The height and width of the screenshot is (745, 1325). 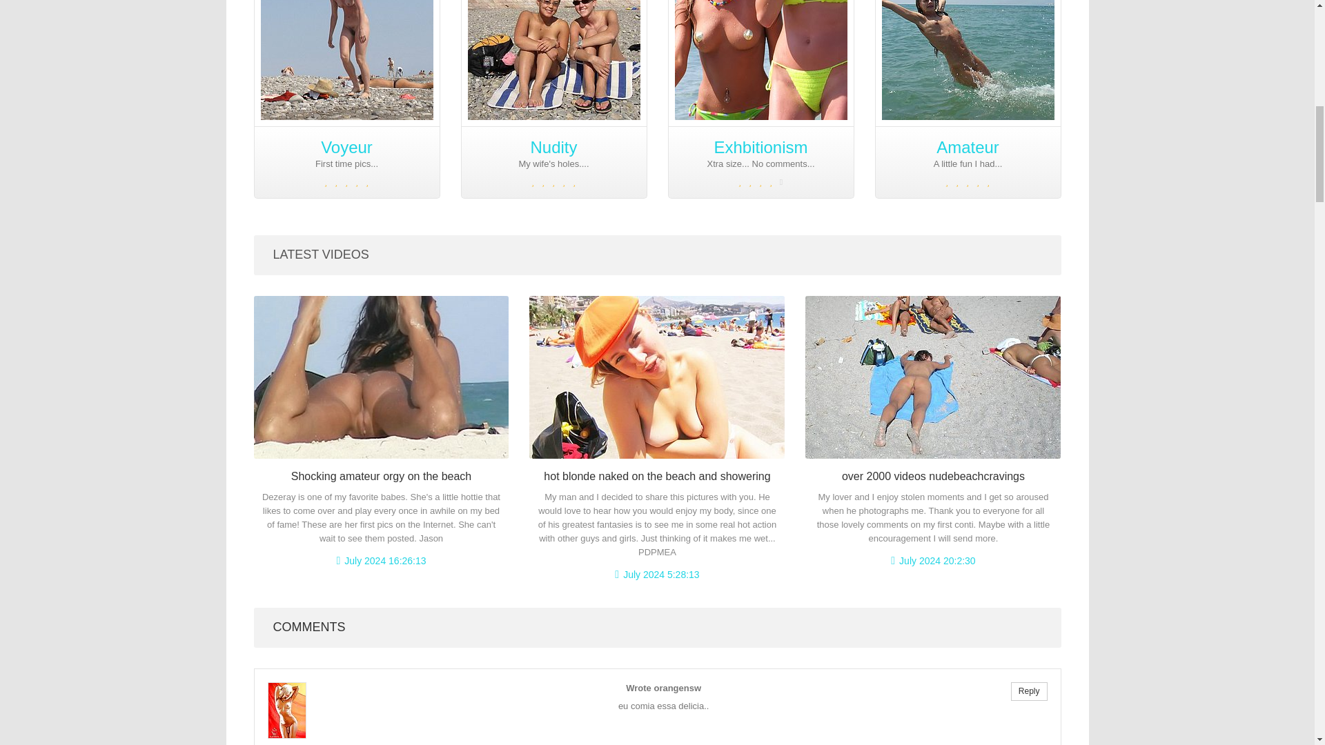 What do you see at coordinates (711, 19) in the screenshot?
I see `VOYEURISM` at bounding box center [711, 19].